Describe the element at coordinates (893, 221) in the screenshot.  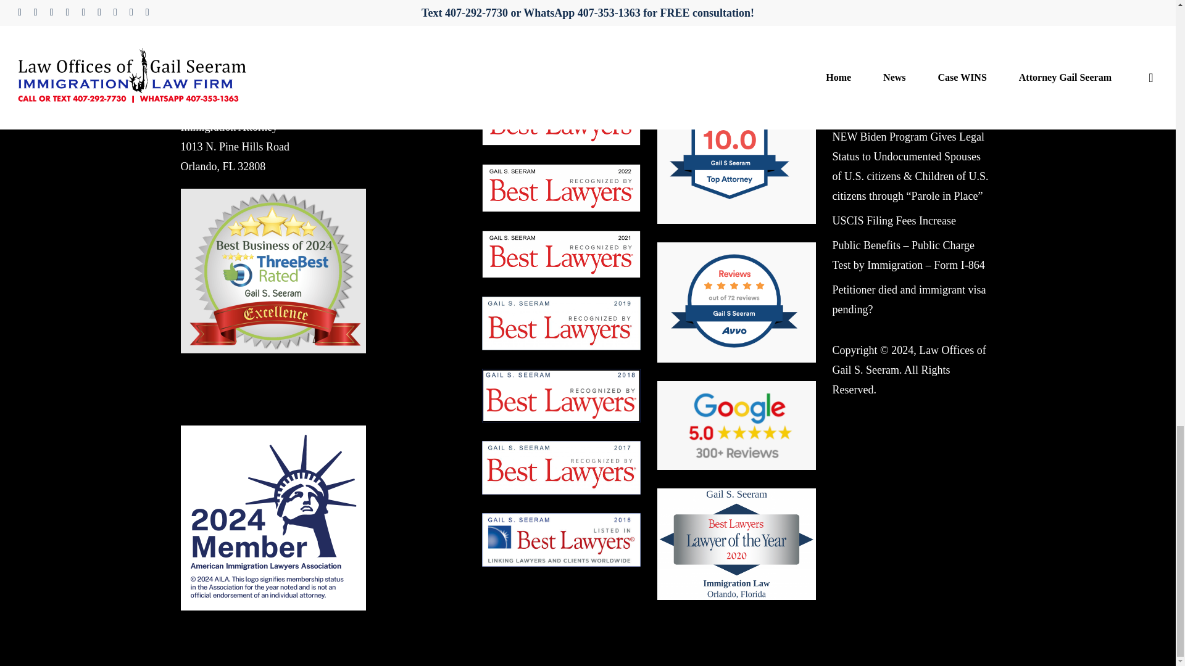
I see `USCIS Filing Fees Increase` at that location.